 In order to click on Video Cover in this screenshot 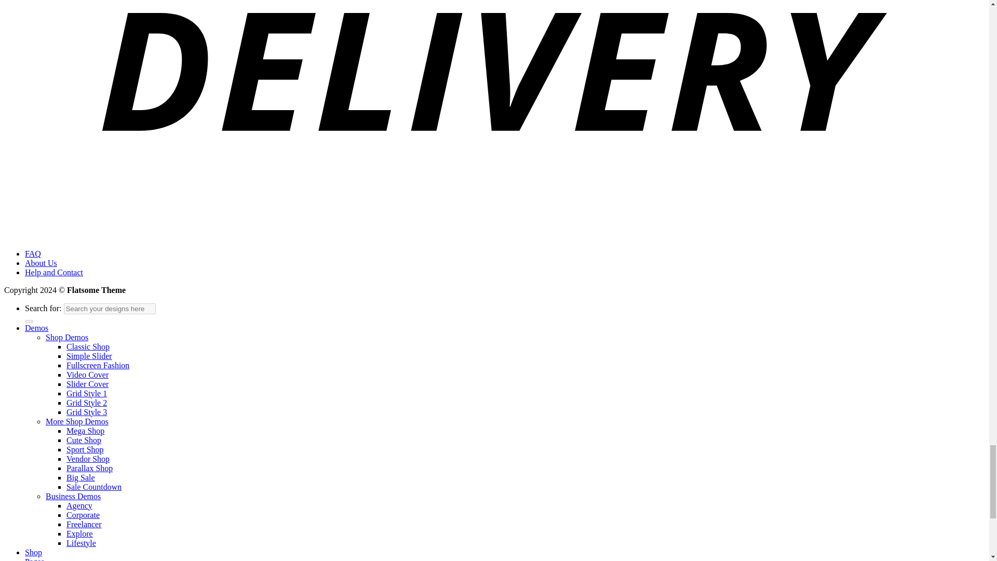, I will do `click(87, 374)`.